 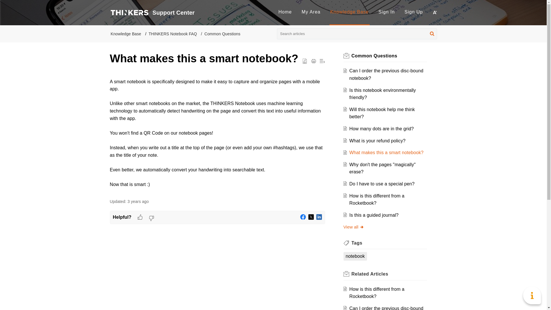 What do you see at coordinates (381, 129) in the screenshot?
I see `How many dots are in the grid?` at bounding box center [381, 129].